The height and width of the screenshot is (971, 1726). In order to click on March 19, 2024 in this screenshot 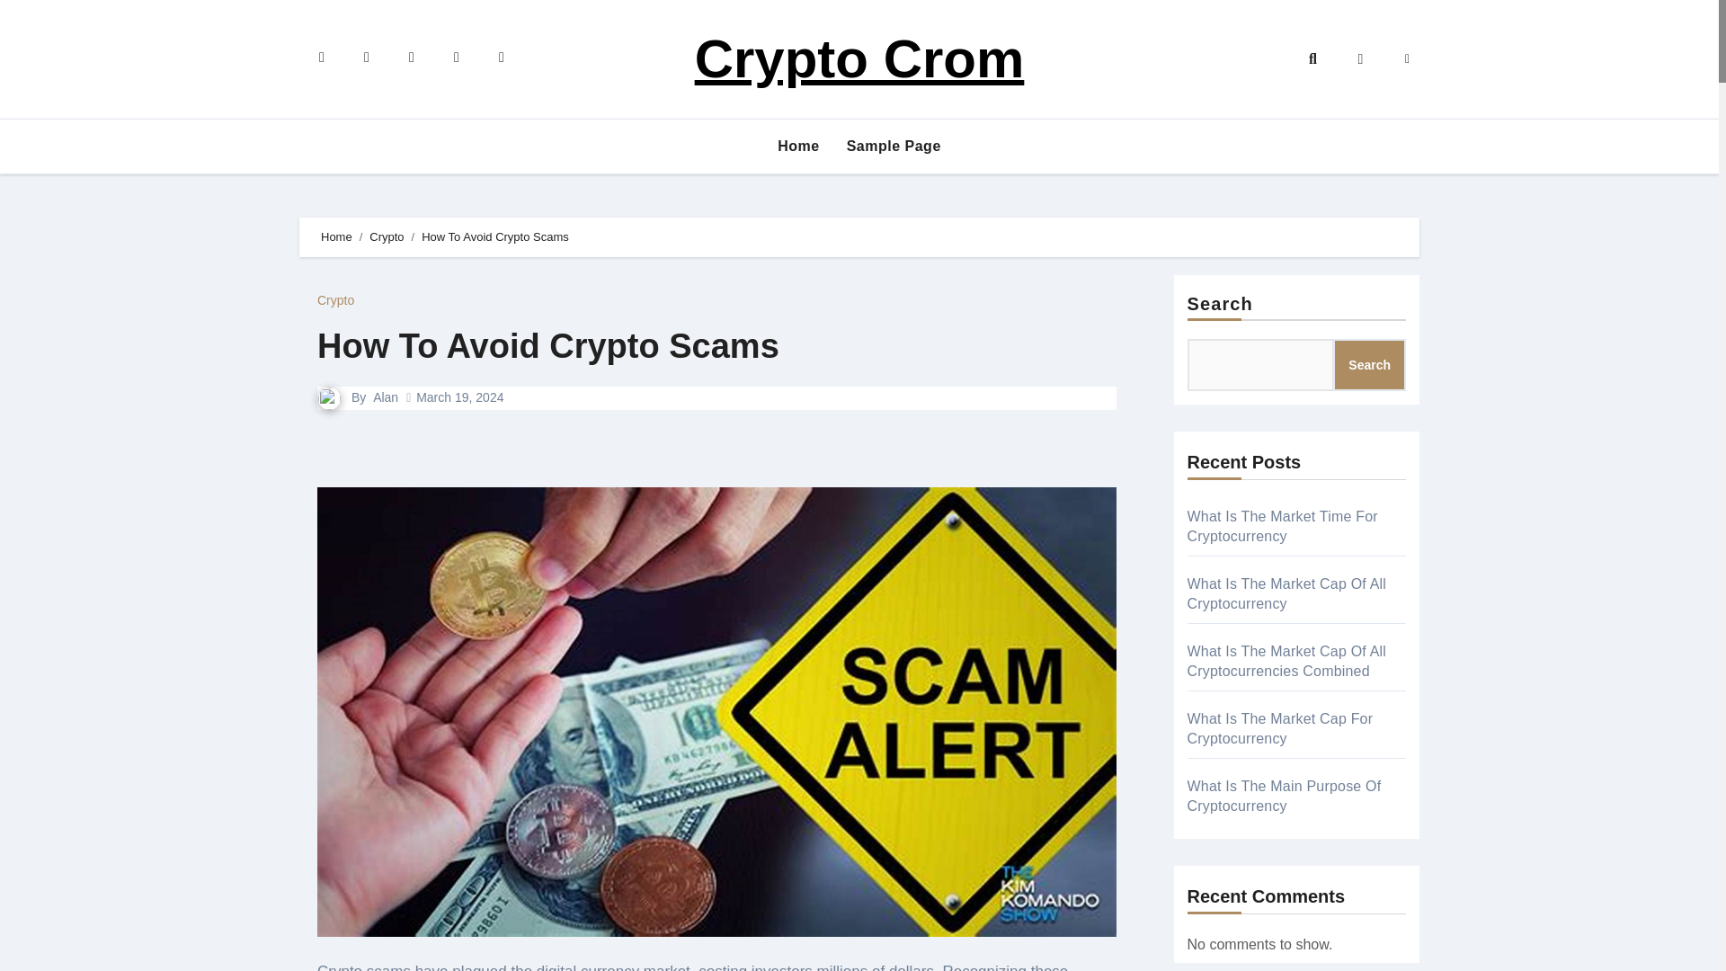, I will do `click(459, 397)`.